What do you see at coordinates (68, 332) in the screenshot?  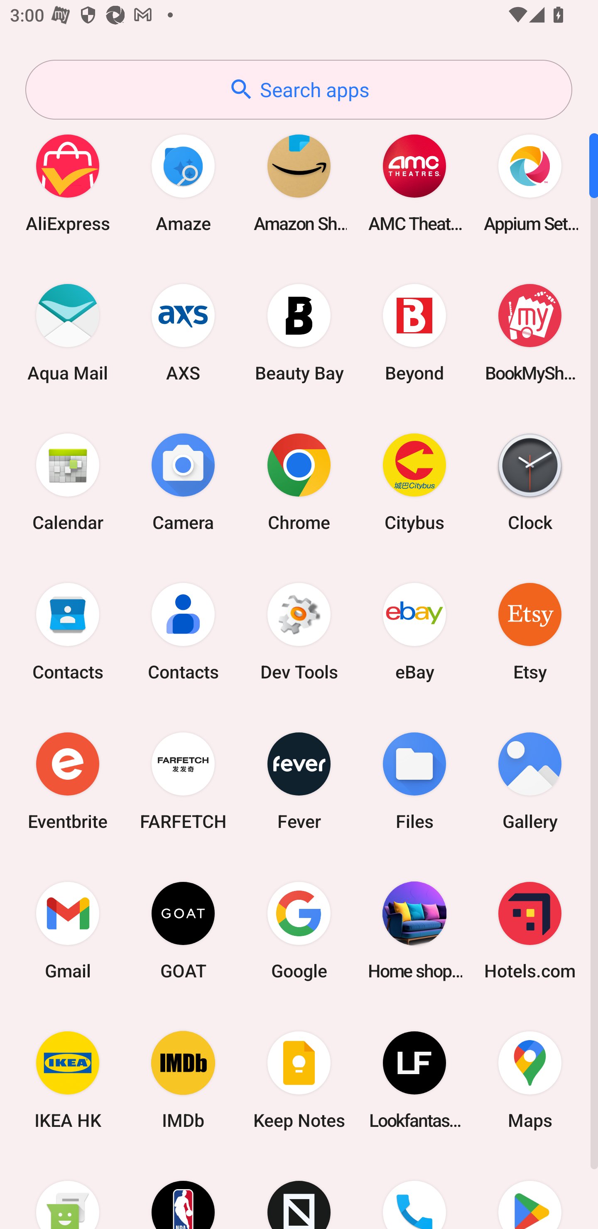 I see `Aqua Mail` at bounding box center [68, 332].